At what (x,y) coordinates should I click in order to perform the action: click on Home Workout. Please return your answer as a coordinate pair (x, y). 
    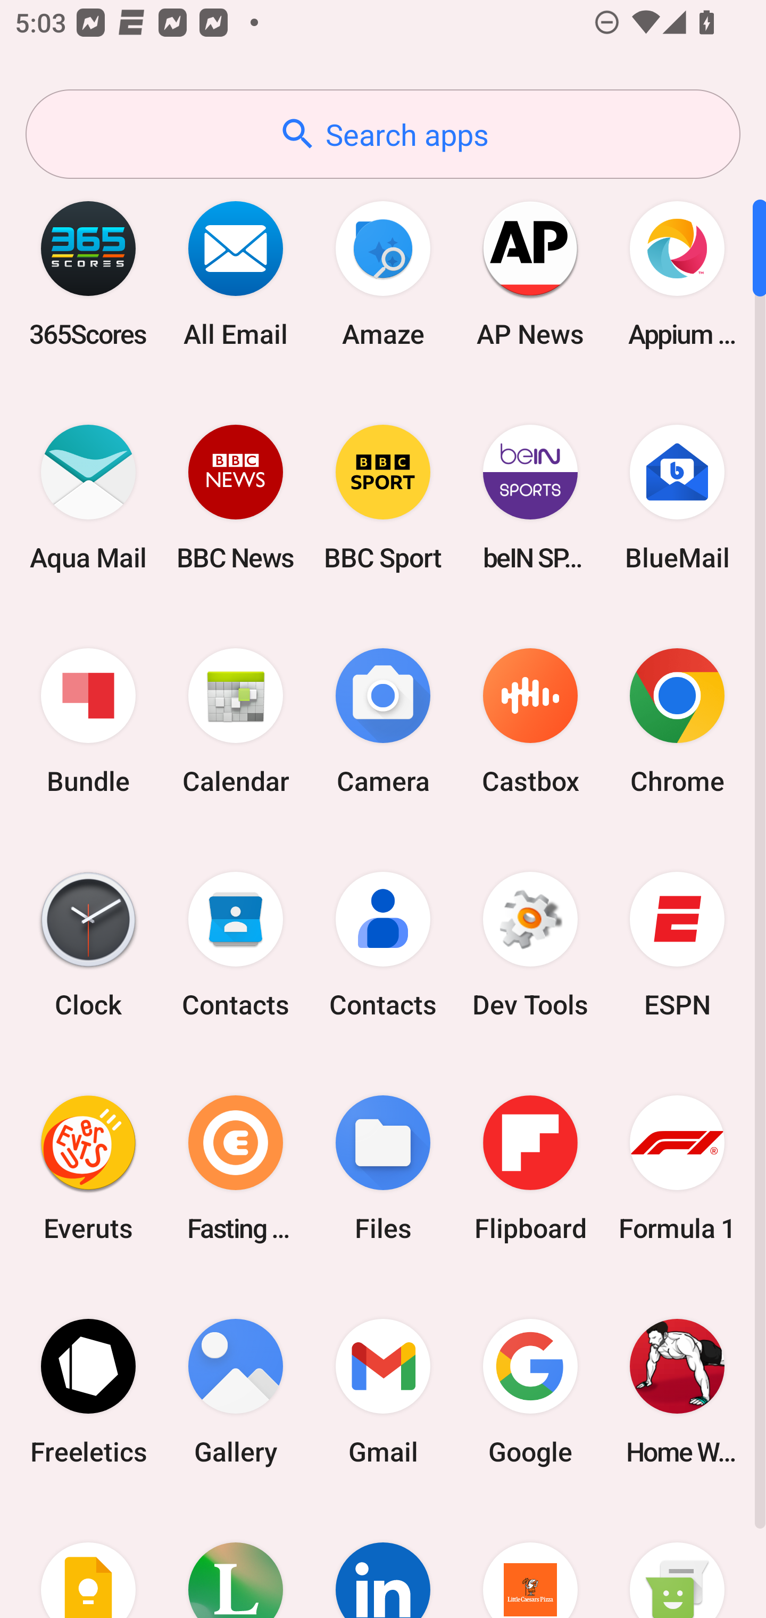
    Looking at the image, I should click on (677, 1391).